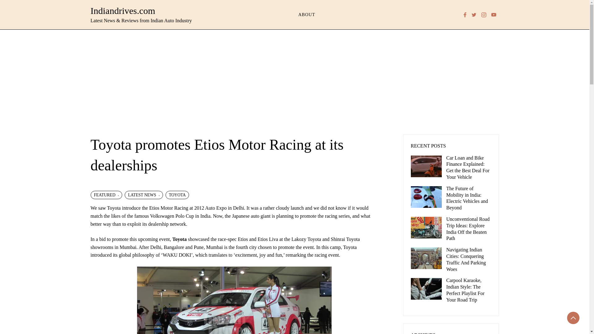 The height and width of the screenshot is (334, 594). I want to click on TOYOTA, so click(178, 195).